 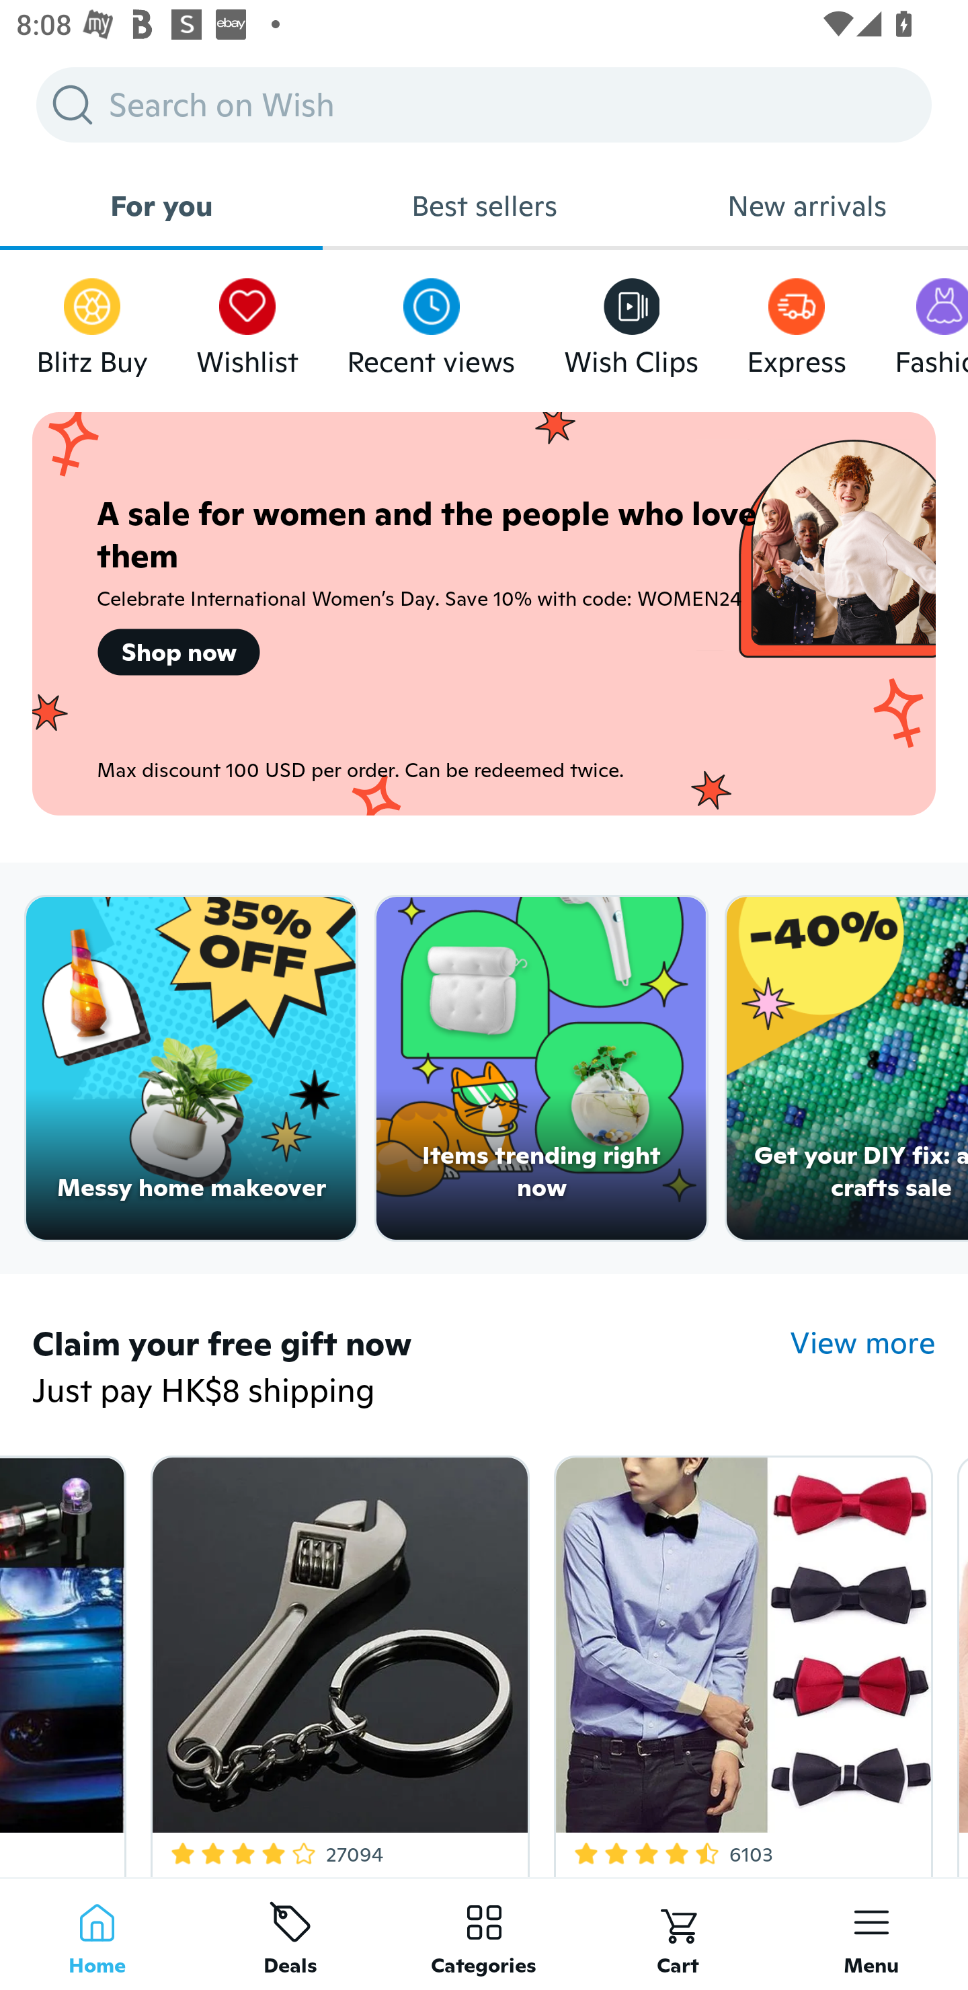 What do you see at coordinates (247, 321) in the screenshot?
I see `Wishlist` at bounding box center [247, 321].